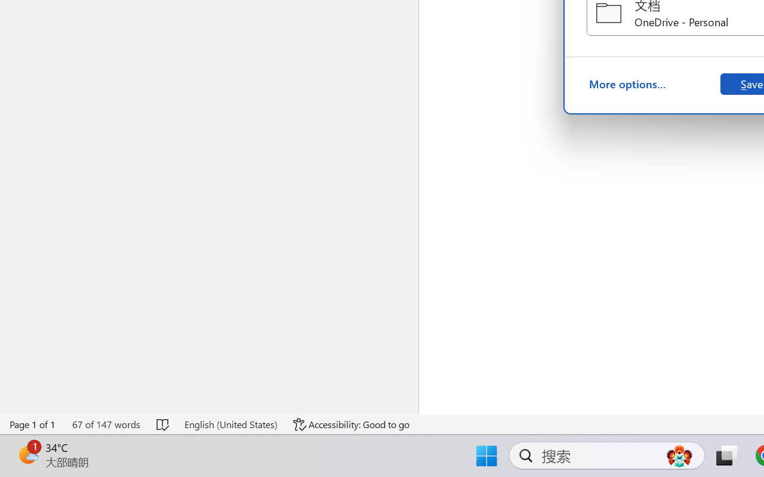 This screenshot has width=764, height=477. Describe the element at coordinates (33, 425) in the screenshot. I see `Page Number Page 1 of 1` at that location.